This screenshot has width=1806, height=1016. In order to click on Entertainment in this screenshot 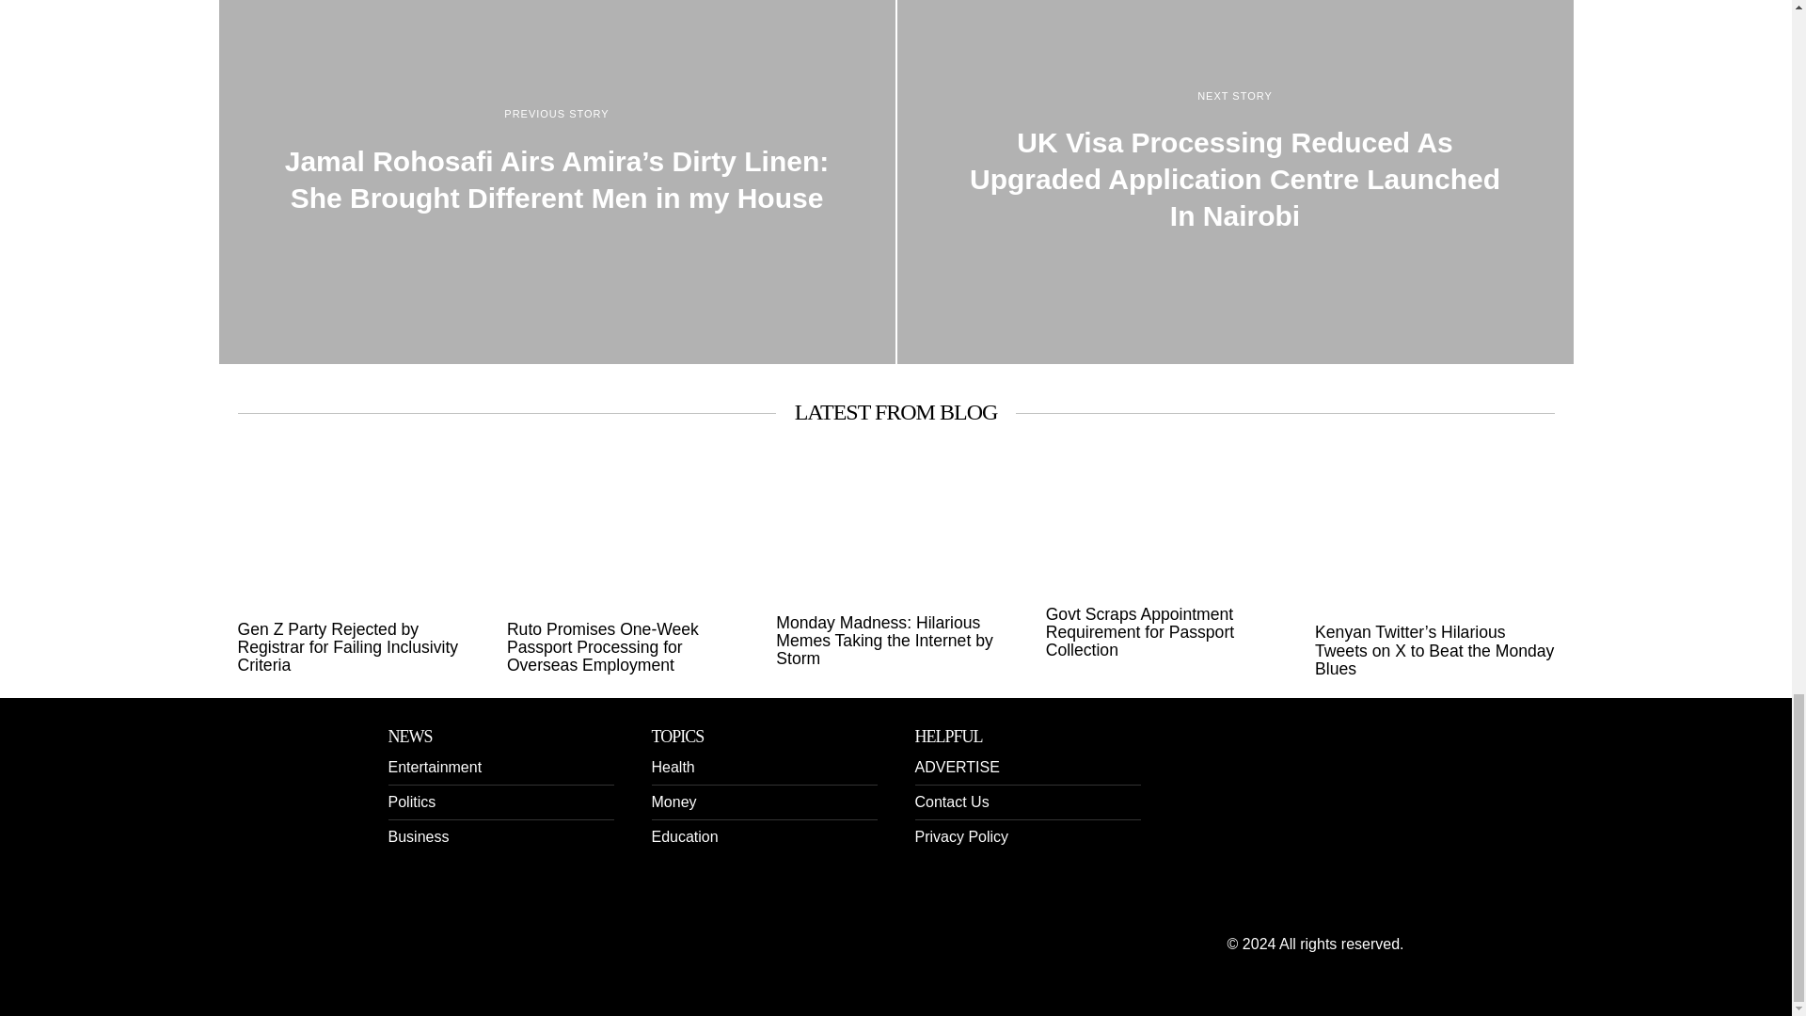, I will do `click(435, 767)`.